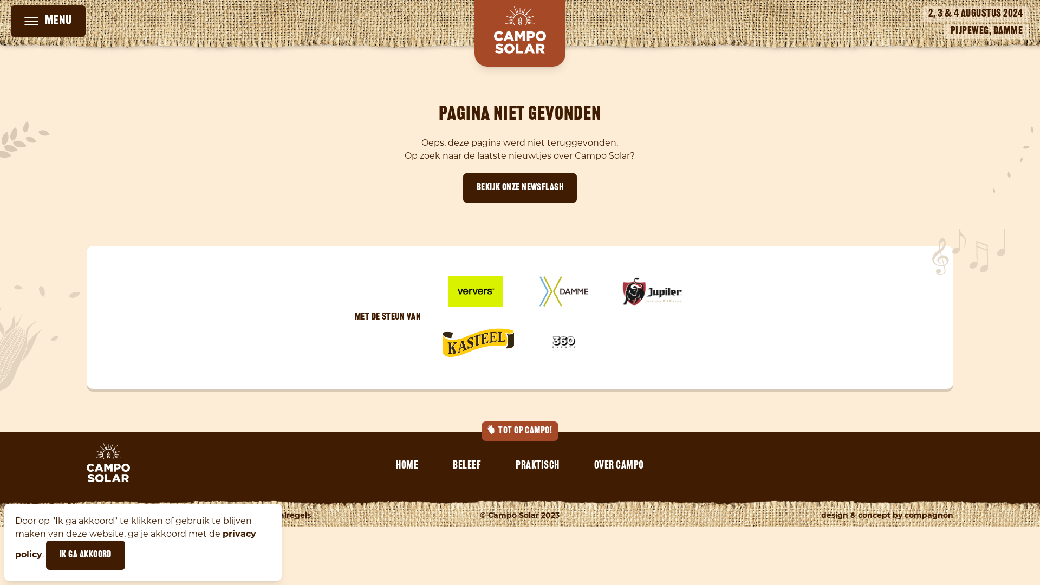 This screenshot has width=1040, height=585. I want to click on BELEEF, so click(467, 466).